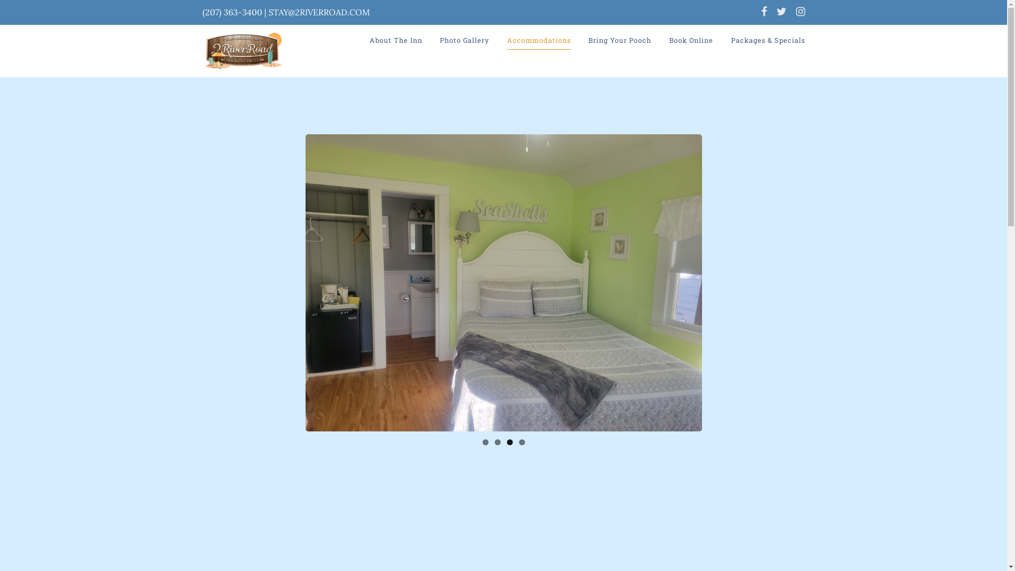 The height and width of the screenshot is (571, 1015). What do you see at coordinates (464, 41) in the screenshot?
I see `Photo Gallery` at bounding box center [464, 41].